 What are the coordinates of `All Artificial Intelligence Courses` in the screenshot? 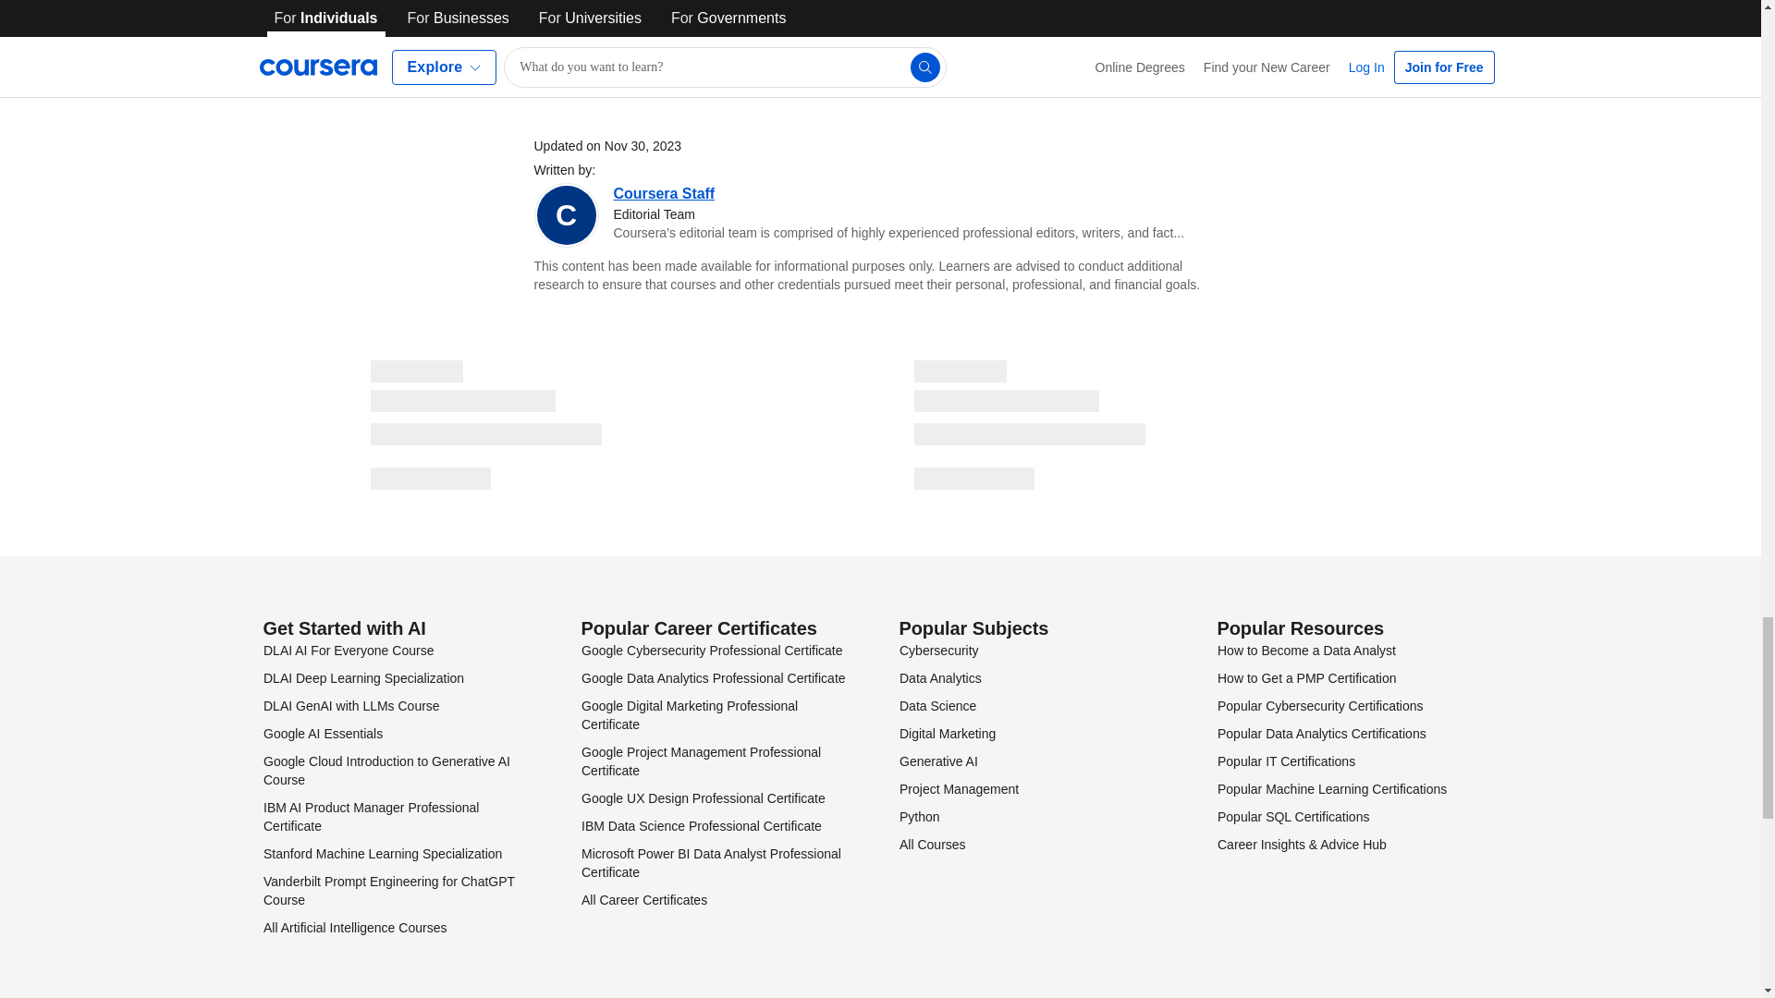 It's located at (353, 927).